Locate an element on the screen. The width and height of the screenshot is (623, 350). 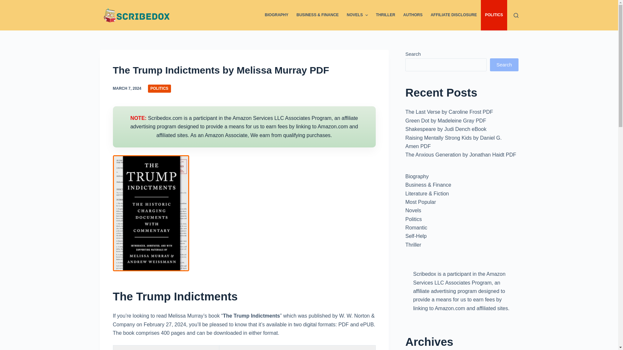
The Trump Indictments by Melissa Murray PDF is located at coordinates (244, 70).